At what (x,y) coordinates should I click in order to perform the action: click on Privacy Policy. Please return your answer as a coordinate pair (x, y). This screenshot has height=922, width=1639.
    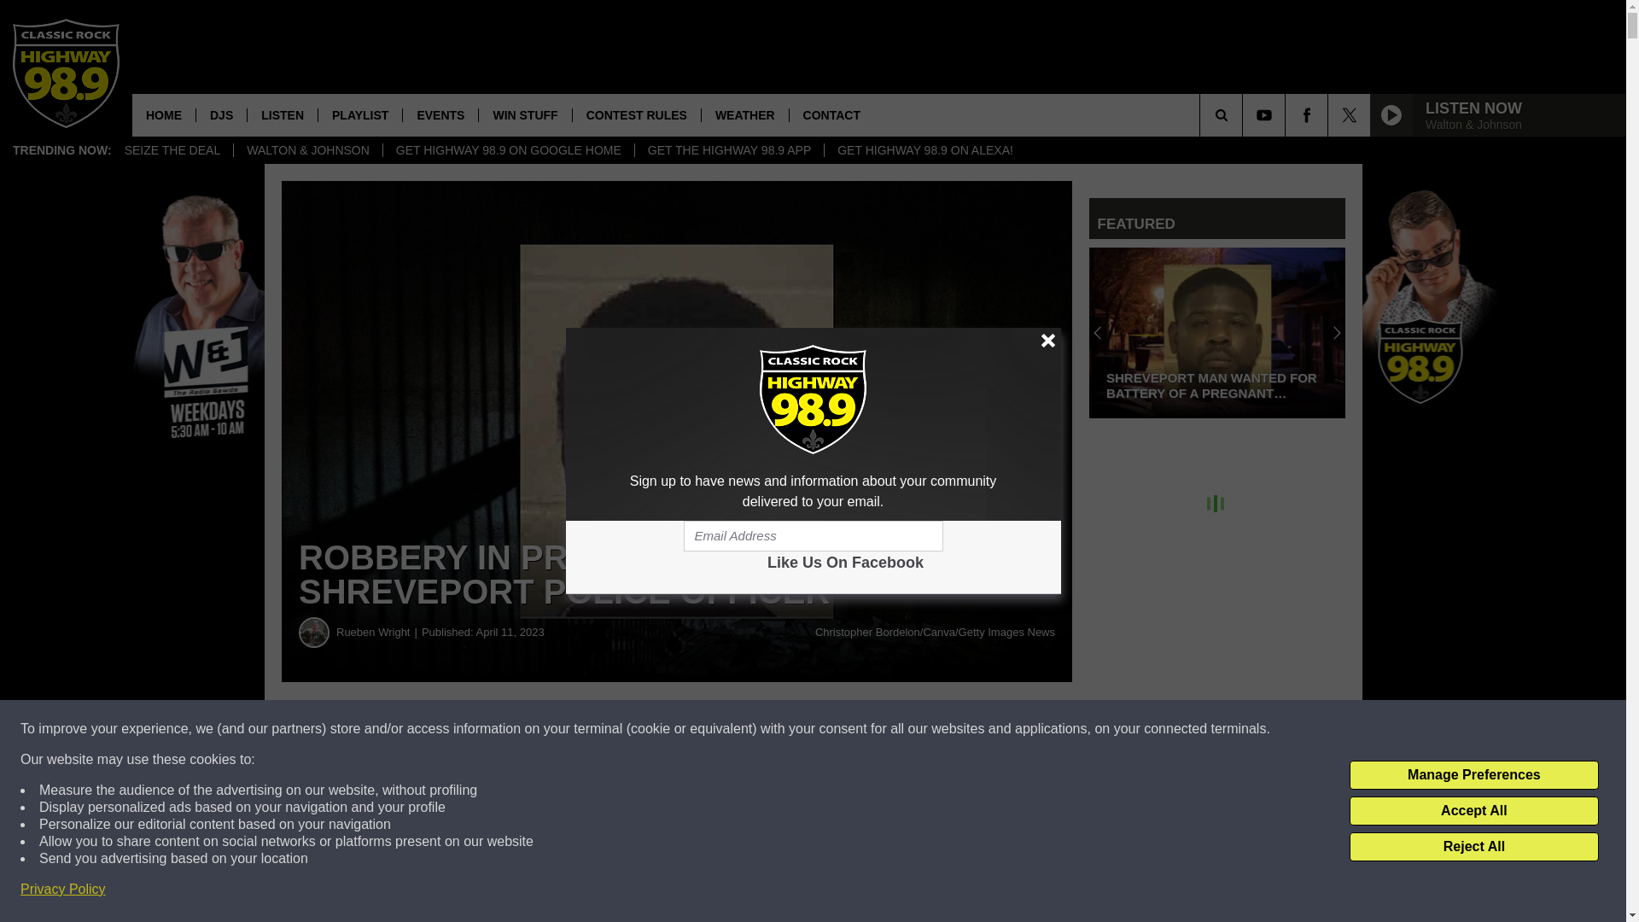
    Looking at the image, I should click on (63, 890).